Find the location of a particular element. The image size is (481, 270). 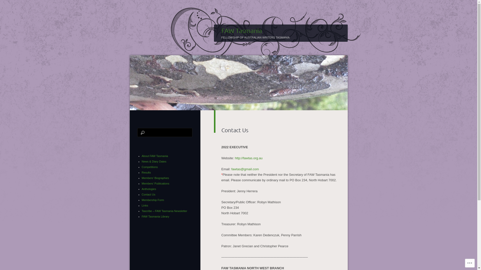

News & Diary Dates is located at coordinates (154, 161).